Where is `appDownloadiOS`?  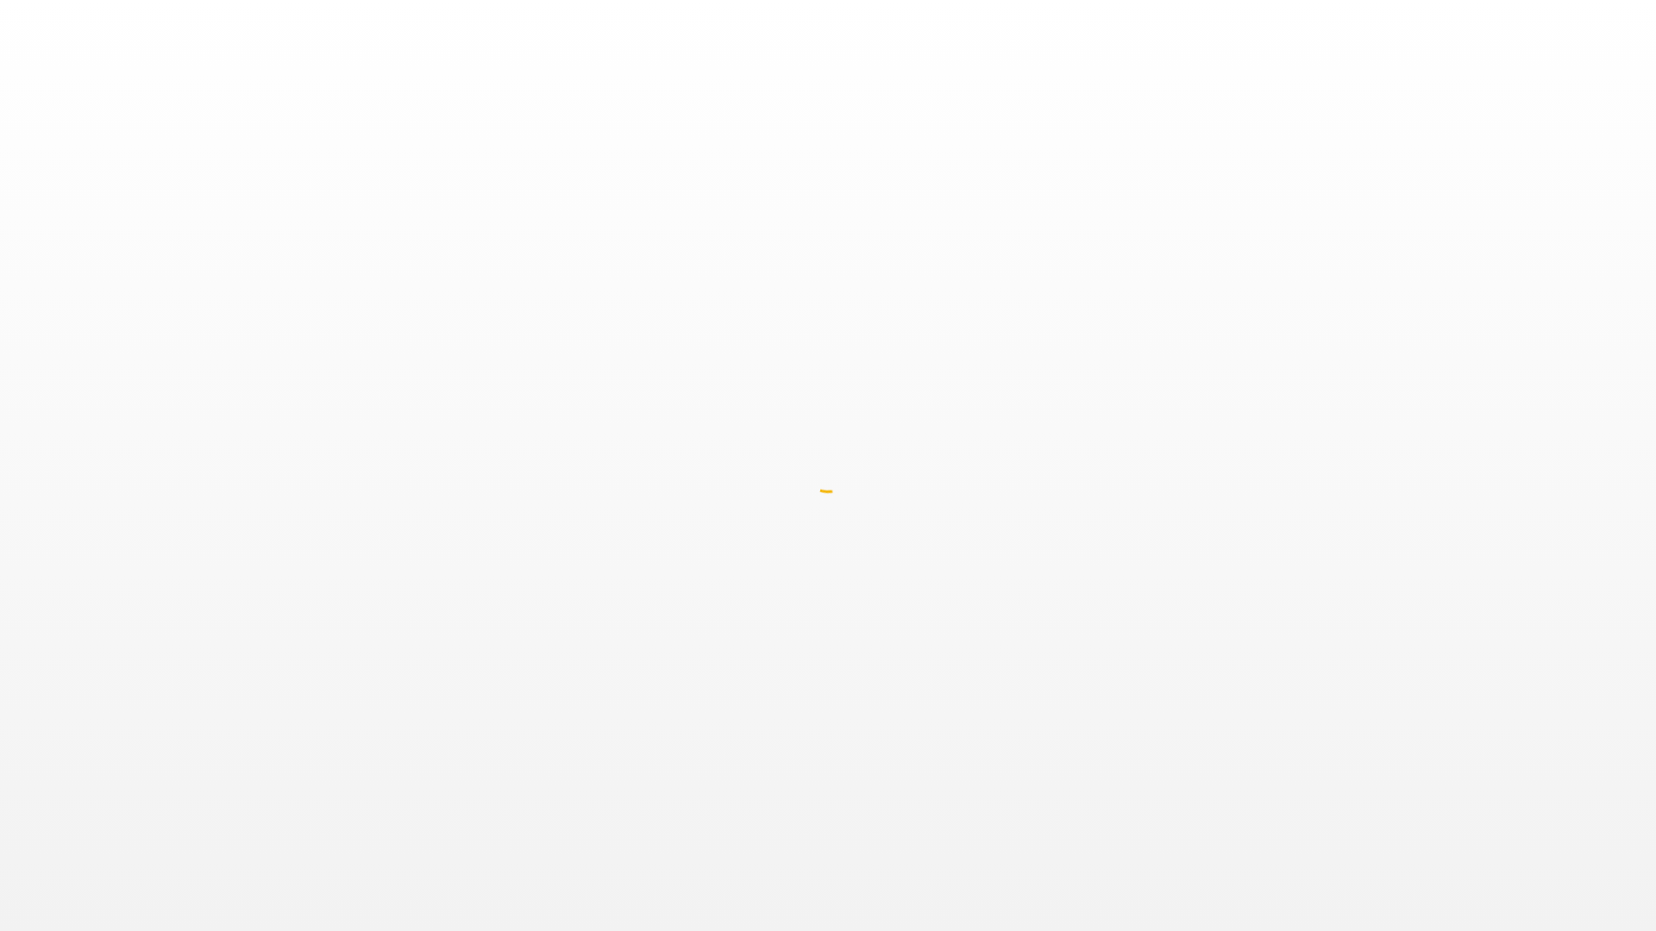 appDownloadiOS is located at coordinates (422, 760).